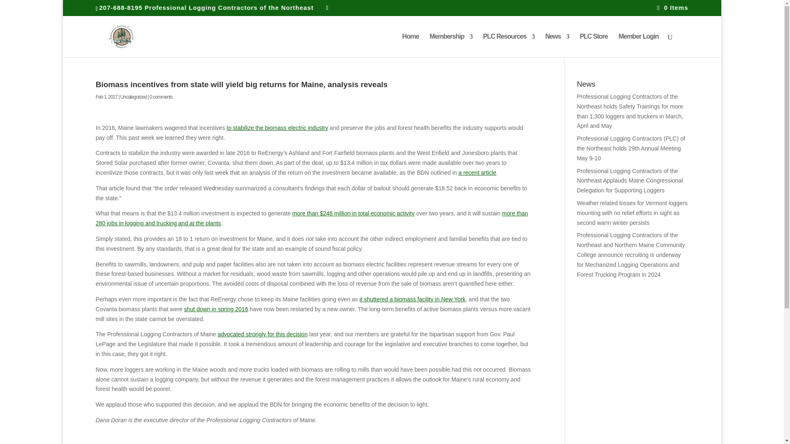 The image size is (790, 444). What do you see at coordinates (672, 7) in the screenshot?
I see `0 Items` at bounding box center [672, 7].